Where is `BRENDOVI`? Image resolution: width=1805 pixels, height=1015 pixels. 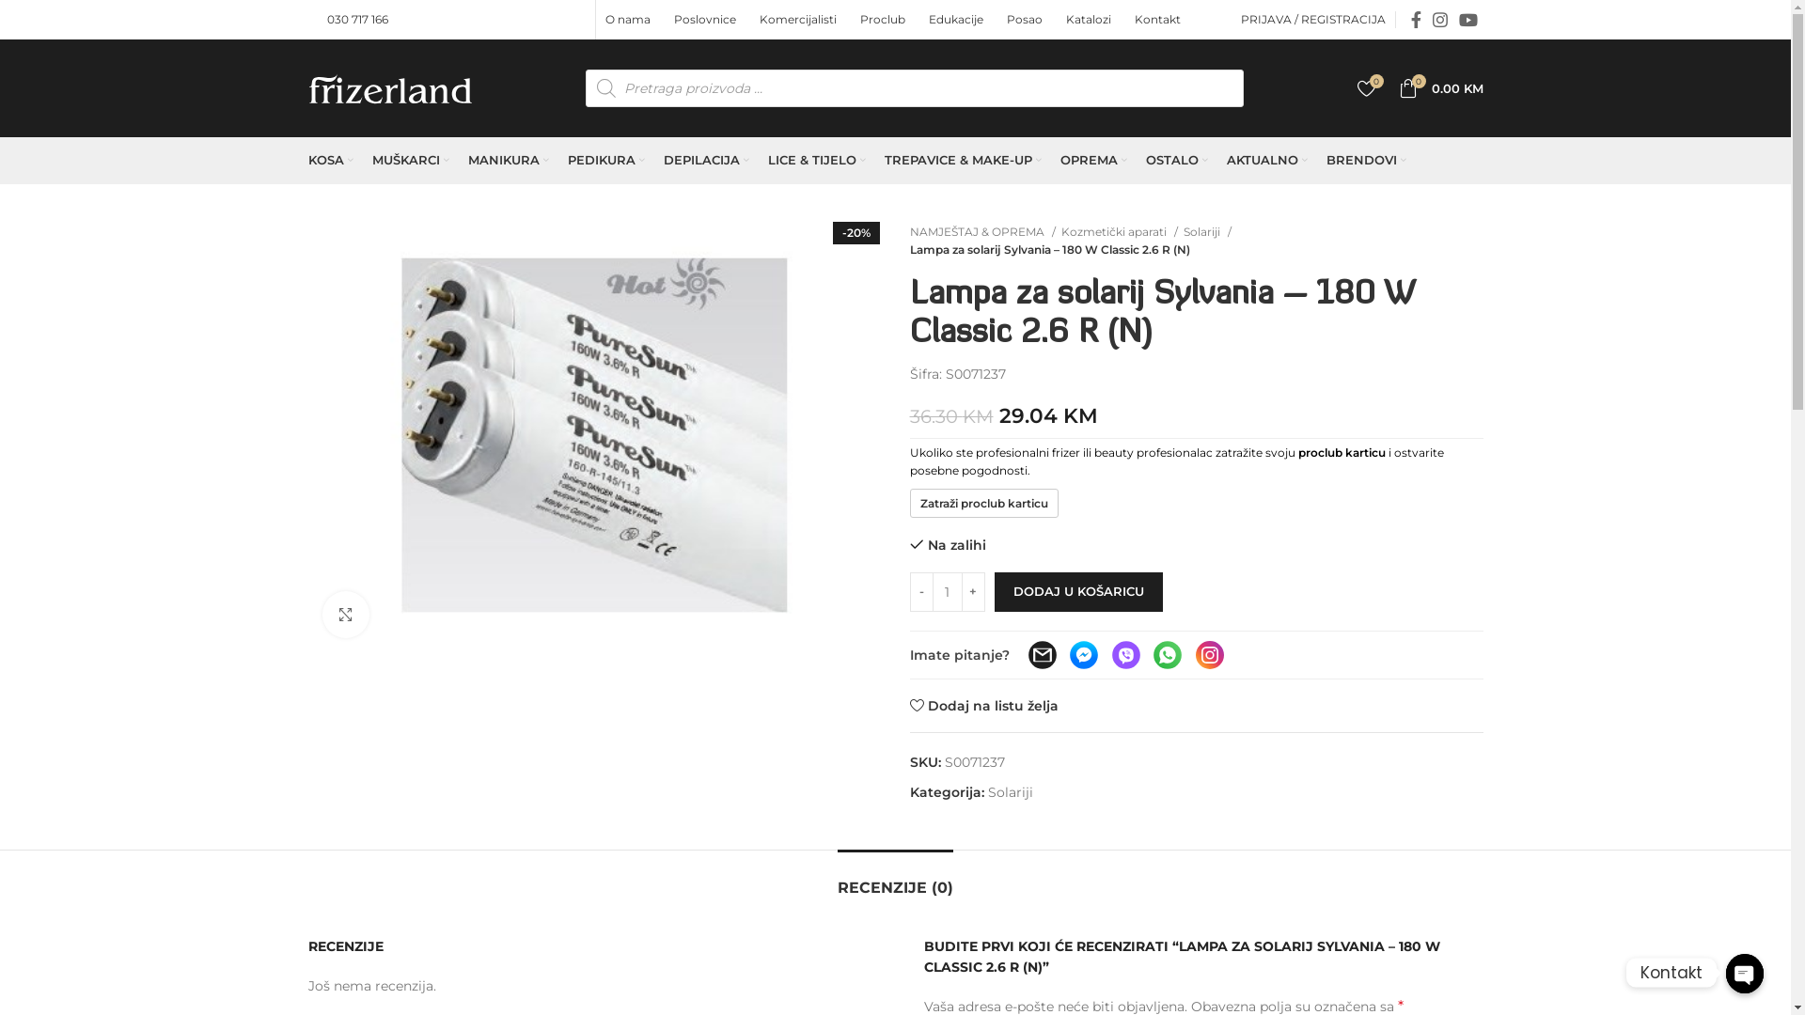 BRENDOVI is located at coordinates (1365, 161).